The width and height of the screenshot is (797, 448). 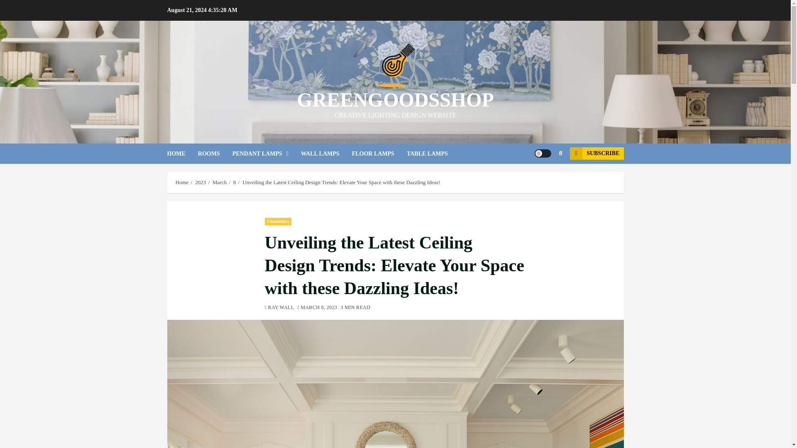 I want to click on ROOMS, so click(x=215, y=153).